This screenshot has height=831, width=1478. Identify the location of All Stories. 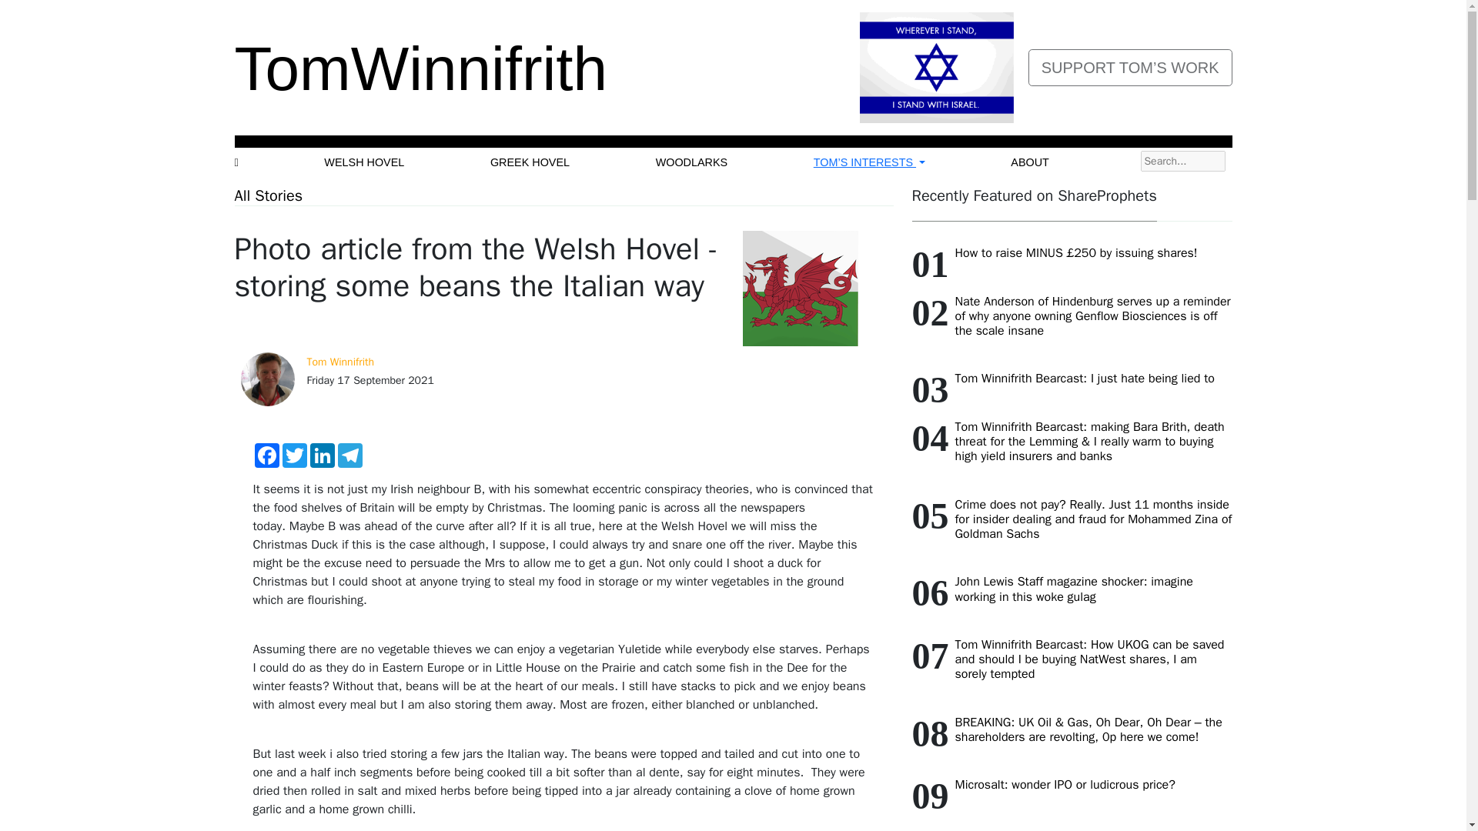
(268, 195).